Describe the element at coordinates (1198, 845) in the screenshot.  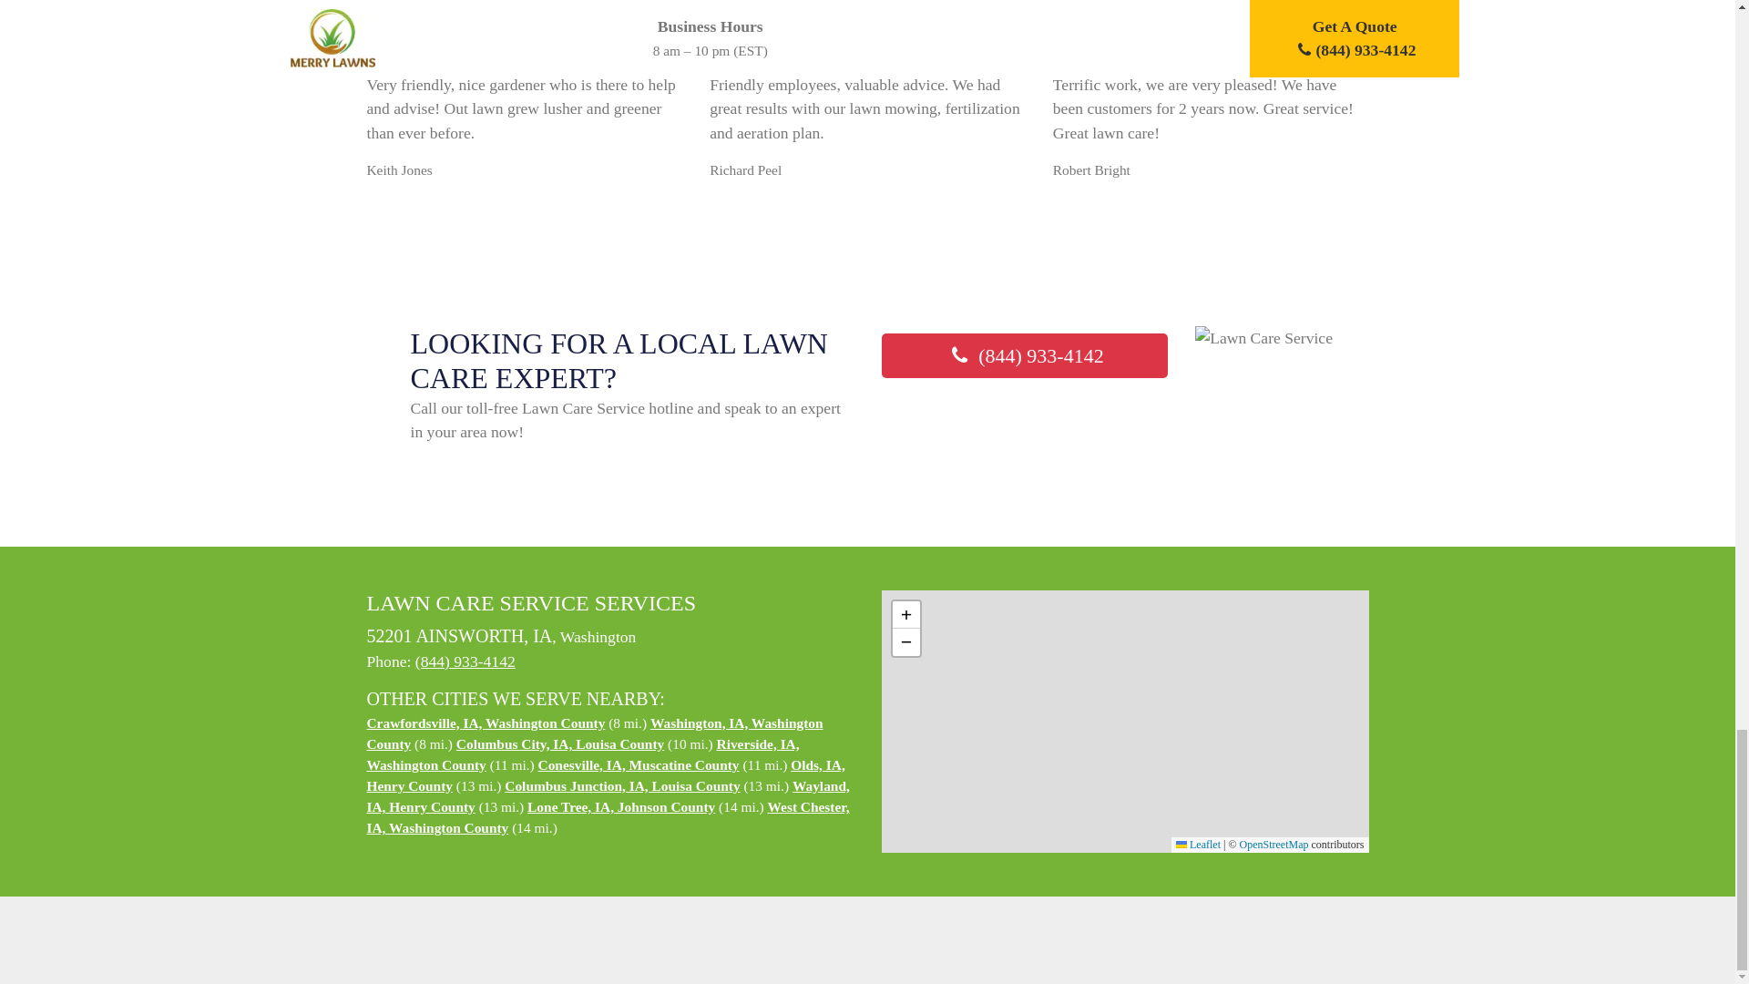
I see `A JavaScript library for interactive maps` at that location.